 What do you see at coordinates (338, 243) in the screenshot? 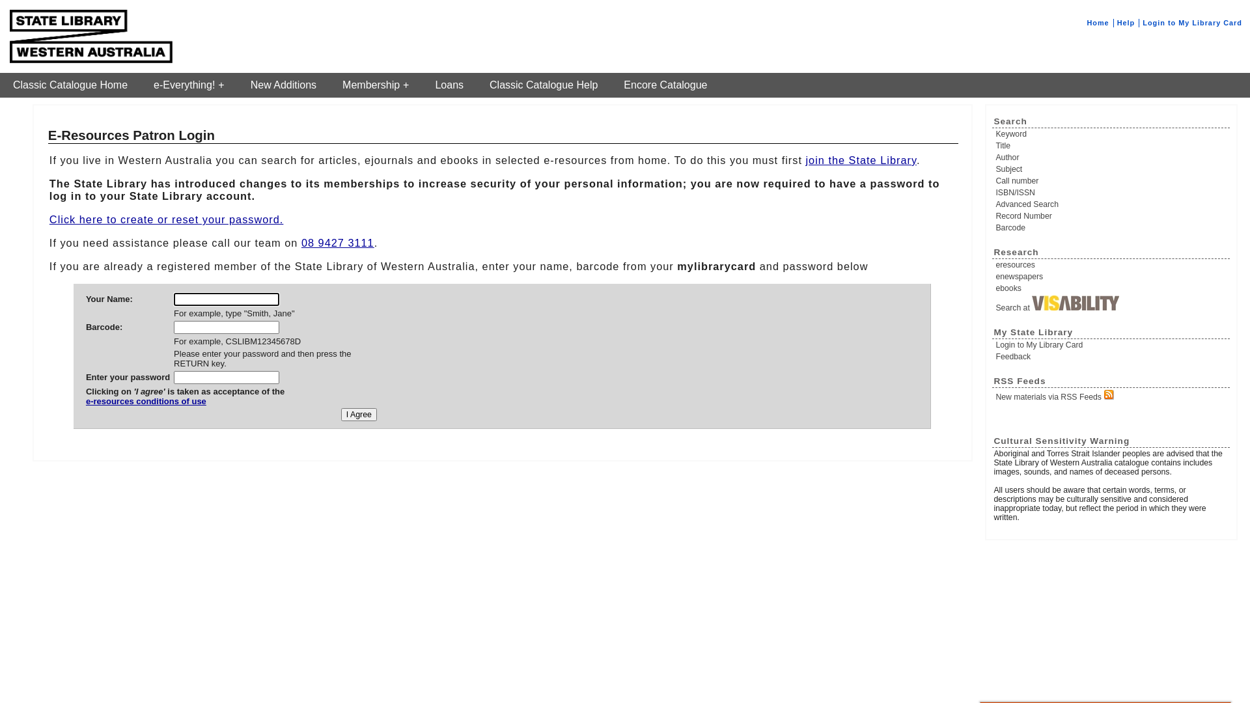
I see `08 9427 3111` at bounding box center [338, 243].